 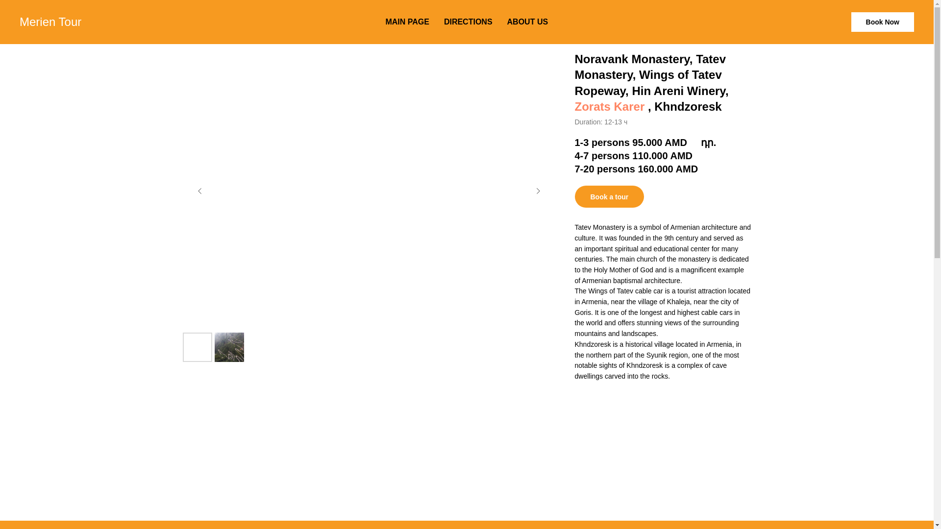 I want to click on DIRECTIONS, so click(x=468, y=22).